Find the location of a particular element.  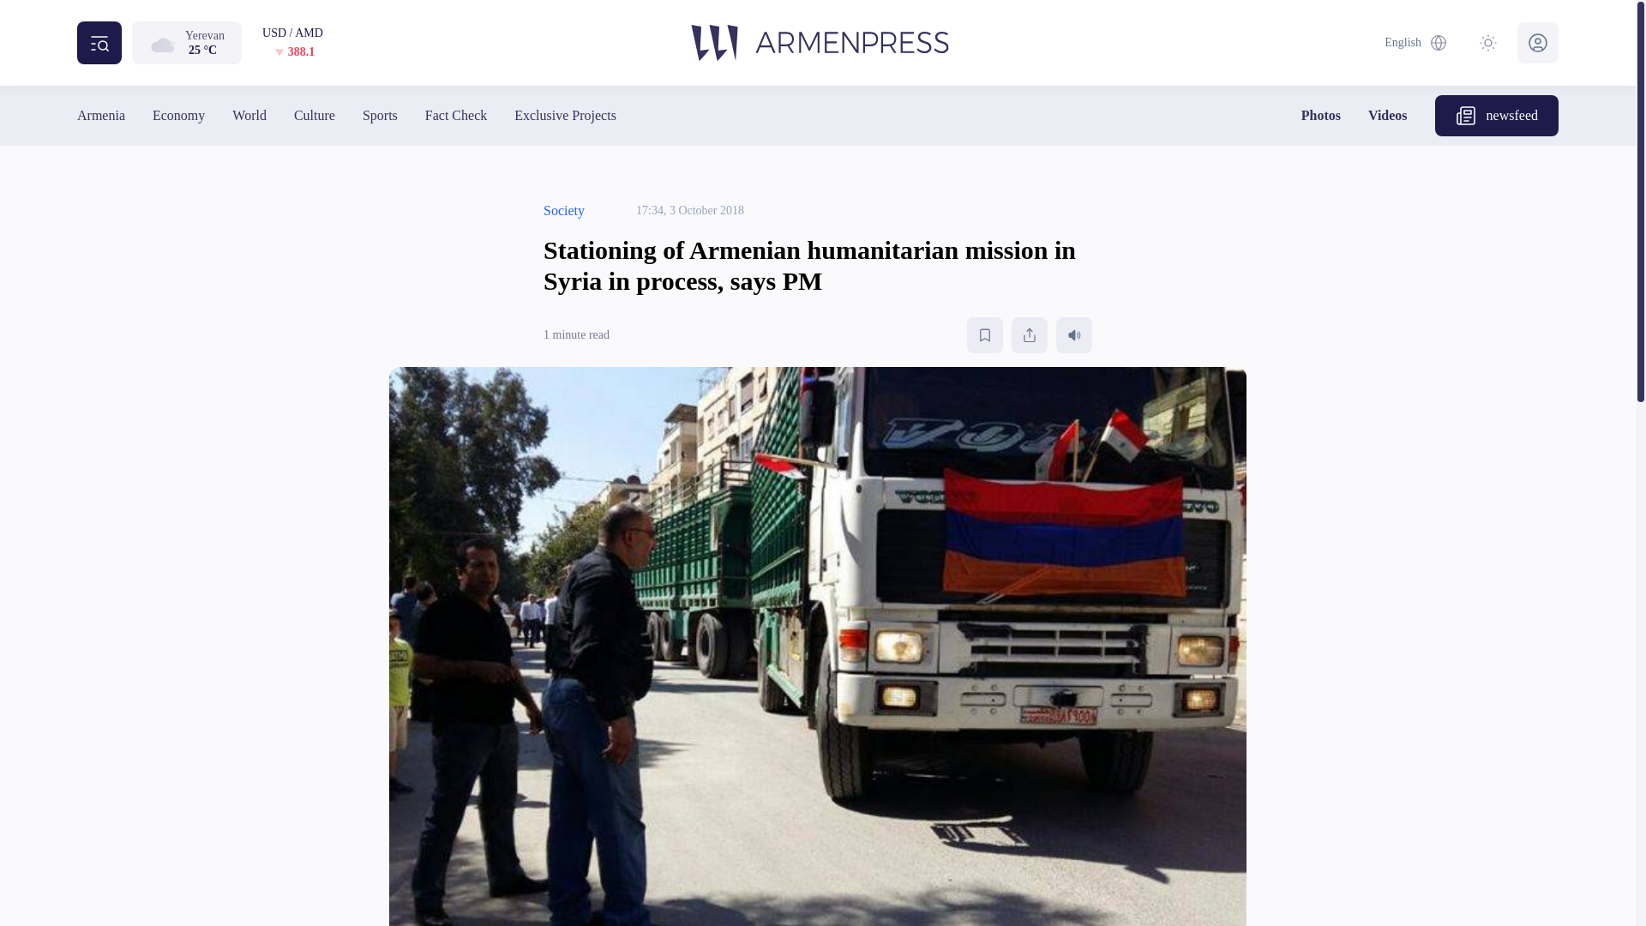

Videos is located at coordinates (1387, 115).